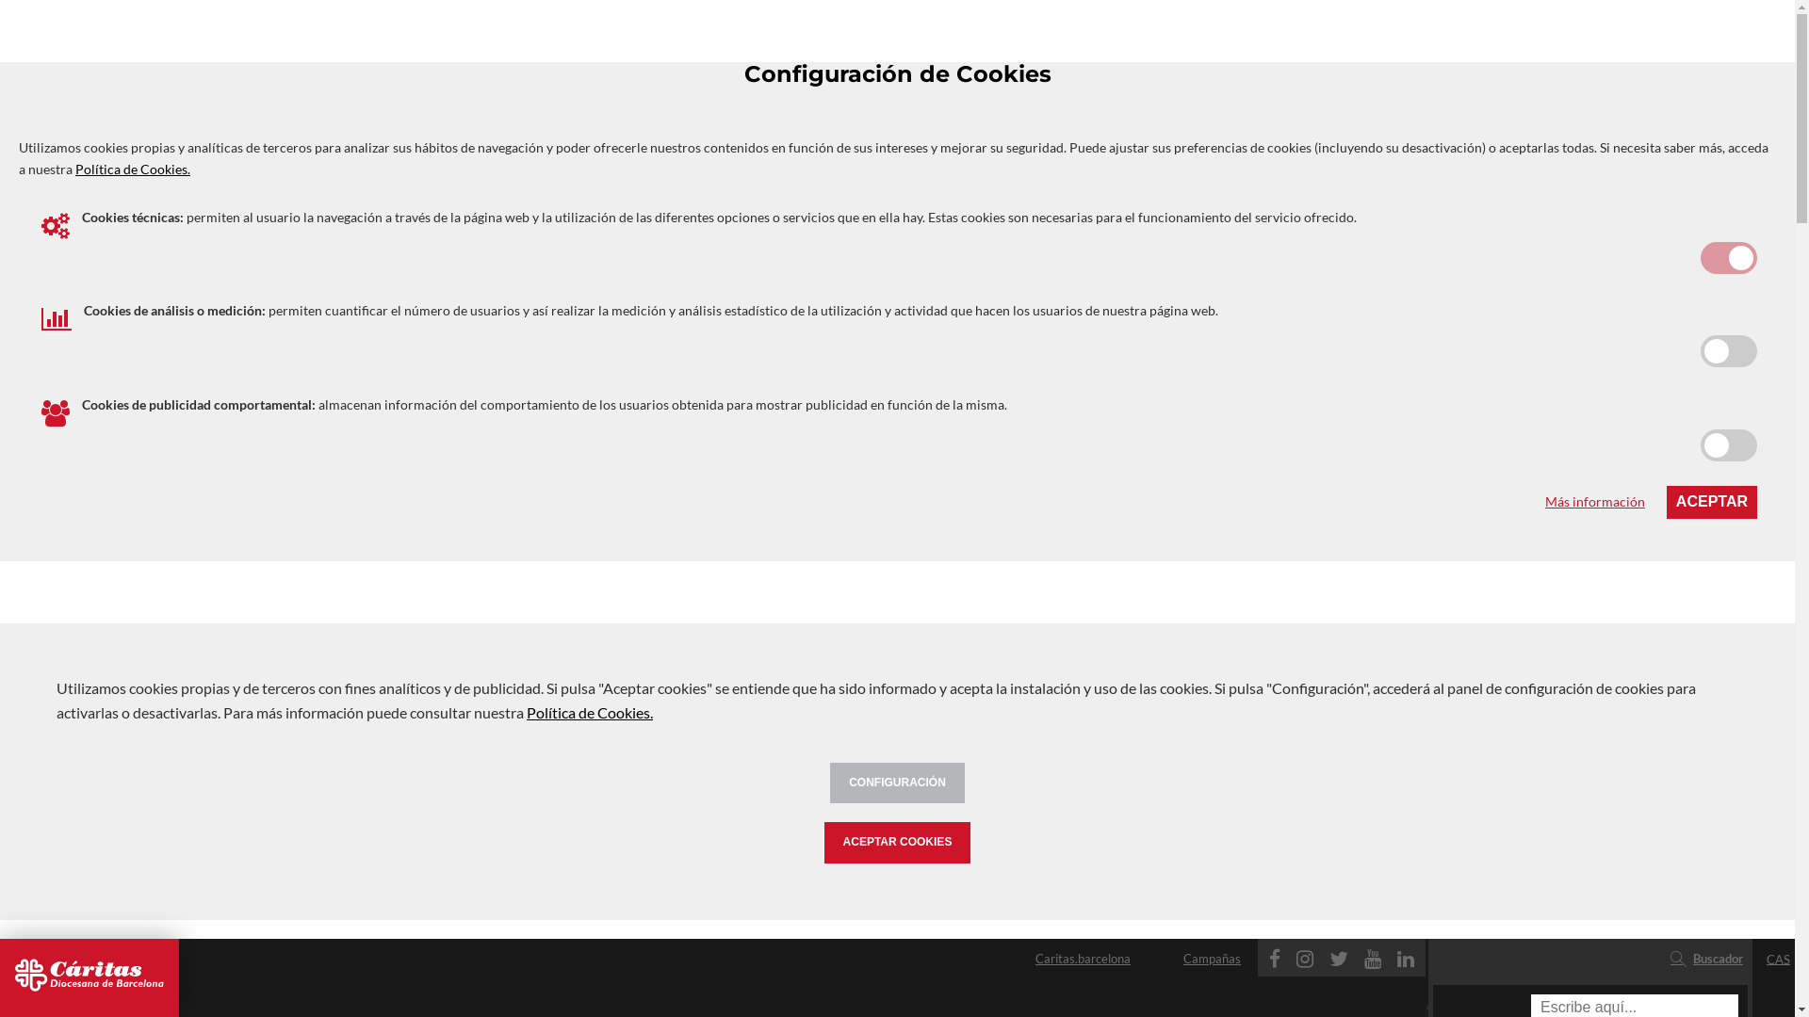  What do you see at coordinates (1707, 959) in the screenshot?
I see `Buscador` at bounding box center [1707, 959].